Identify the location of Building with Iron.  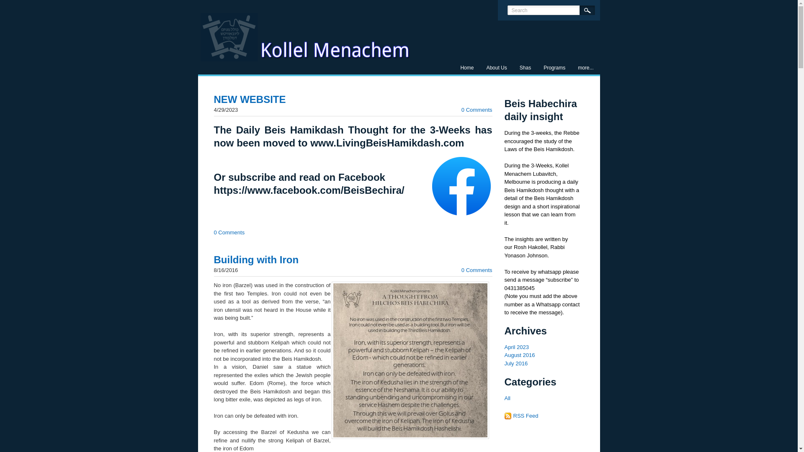
(256, 259).